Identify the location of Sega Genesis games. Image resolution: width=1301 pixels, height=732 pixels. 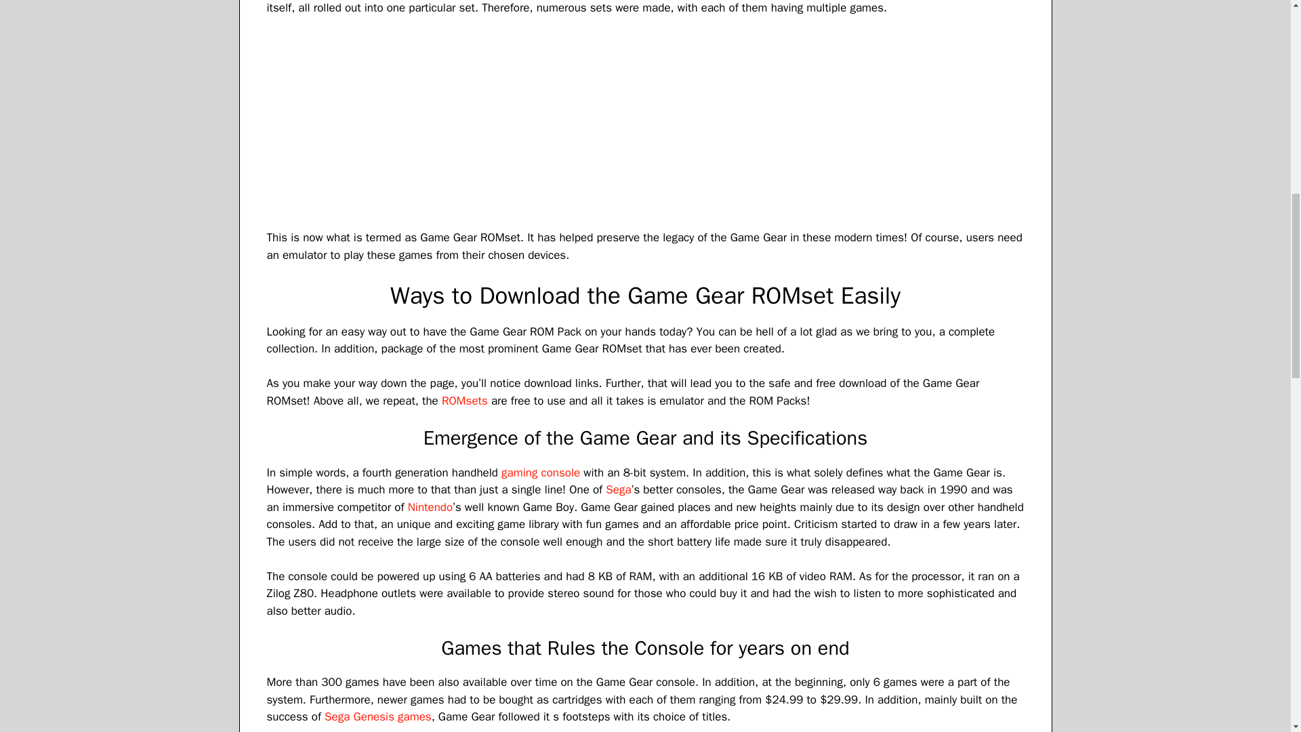
(378, 716).